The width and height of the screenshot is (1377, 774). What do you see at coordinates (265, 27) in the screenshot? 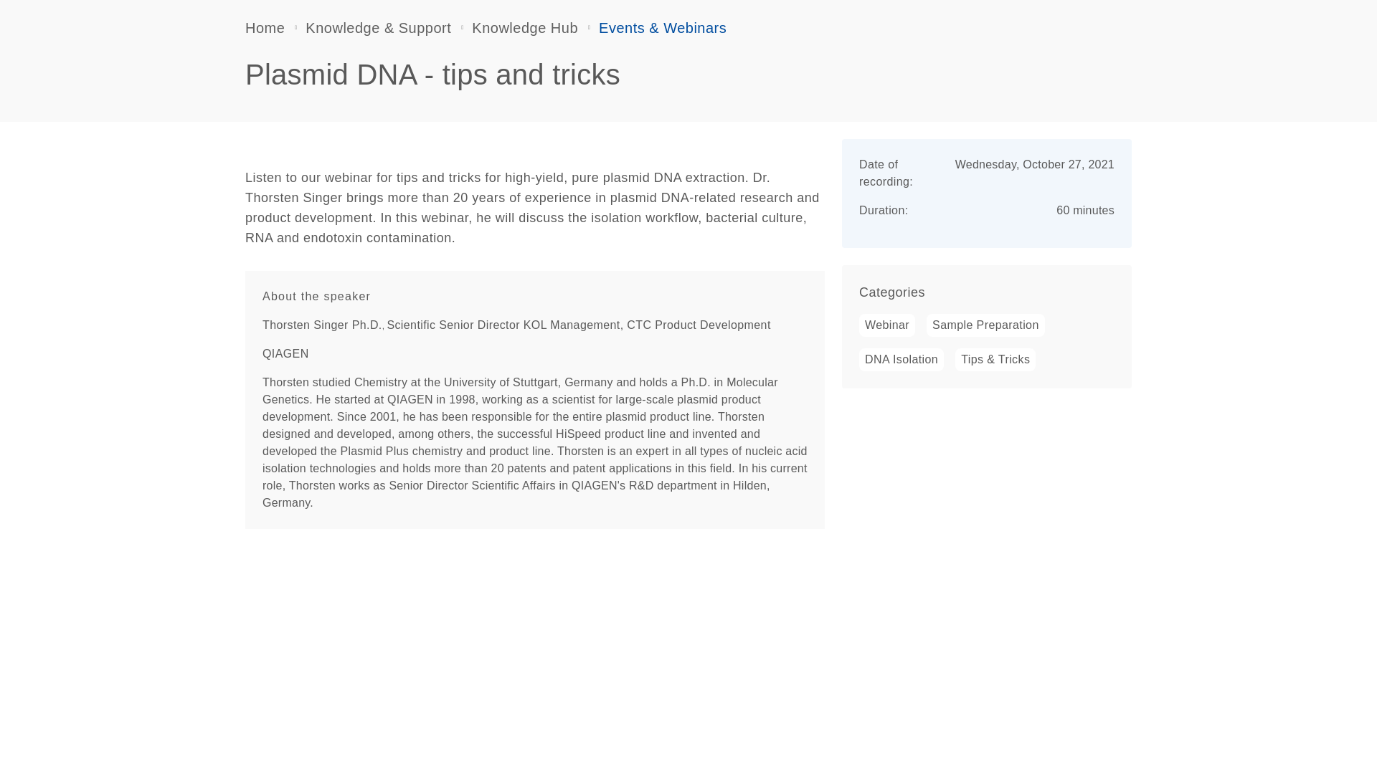
I see `Home` at bounding box center [265, 27].